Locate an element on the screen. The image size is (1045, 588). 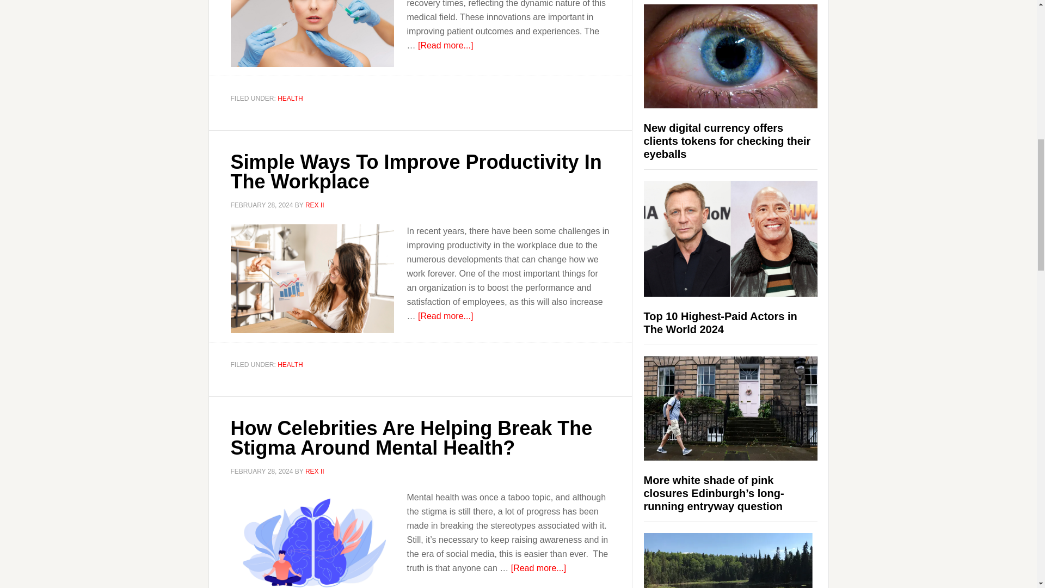
REX II is located at coordinates (315, 471).